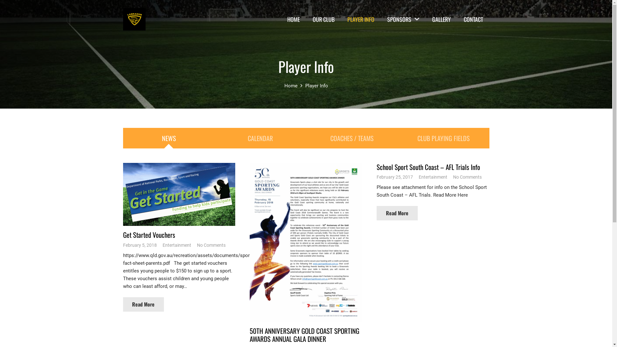 The height and width of the screenshot is (347, 617). I want to click on Player Info, so click(317, 86).